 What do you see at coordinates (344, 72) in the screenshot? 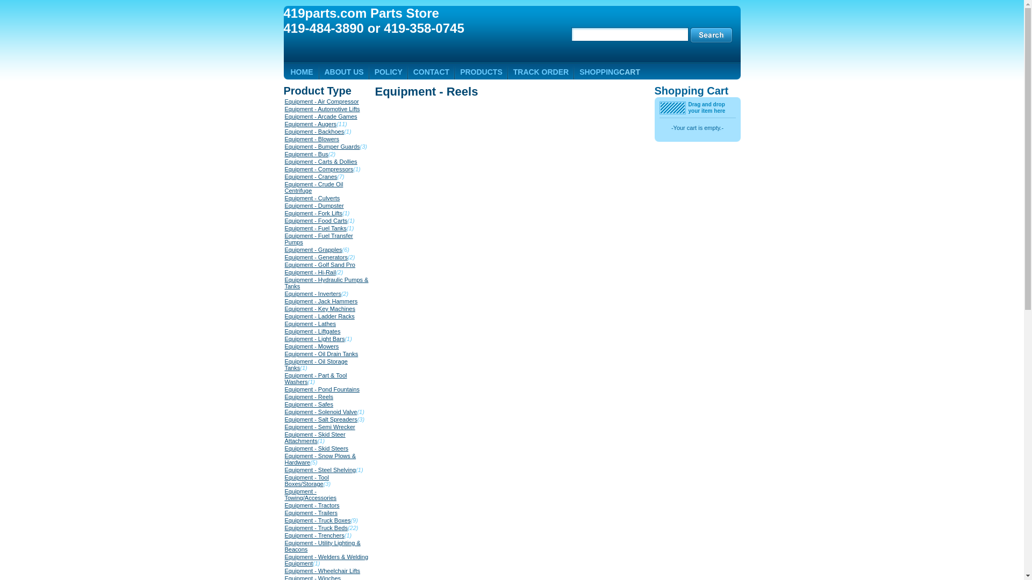
I see `ABOUT US` at bounding box center [344, 72].